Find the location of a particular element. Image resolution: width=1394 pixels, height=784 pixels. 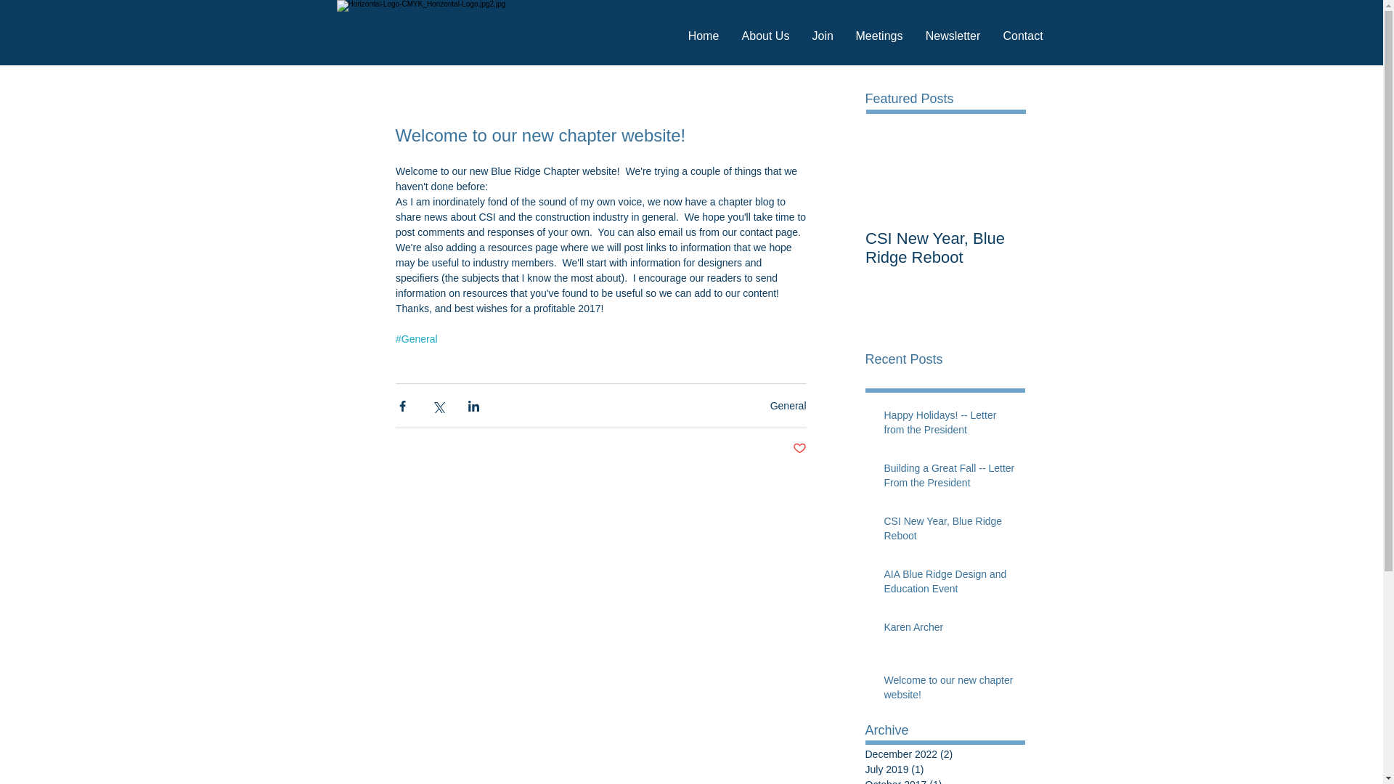

Join is located at coordinates (823, 35).